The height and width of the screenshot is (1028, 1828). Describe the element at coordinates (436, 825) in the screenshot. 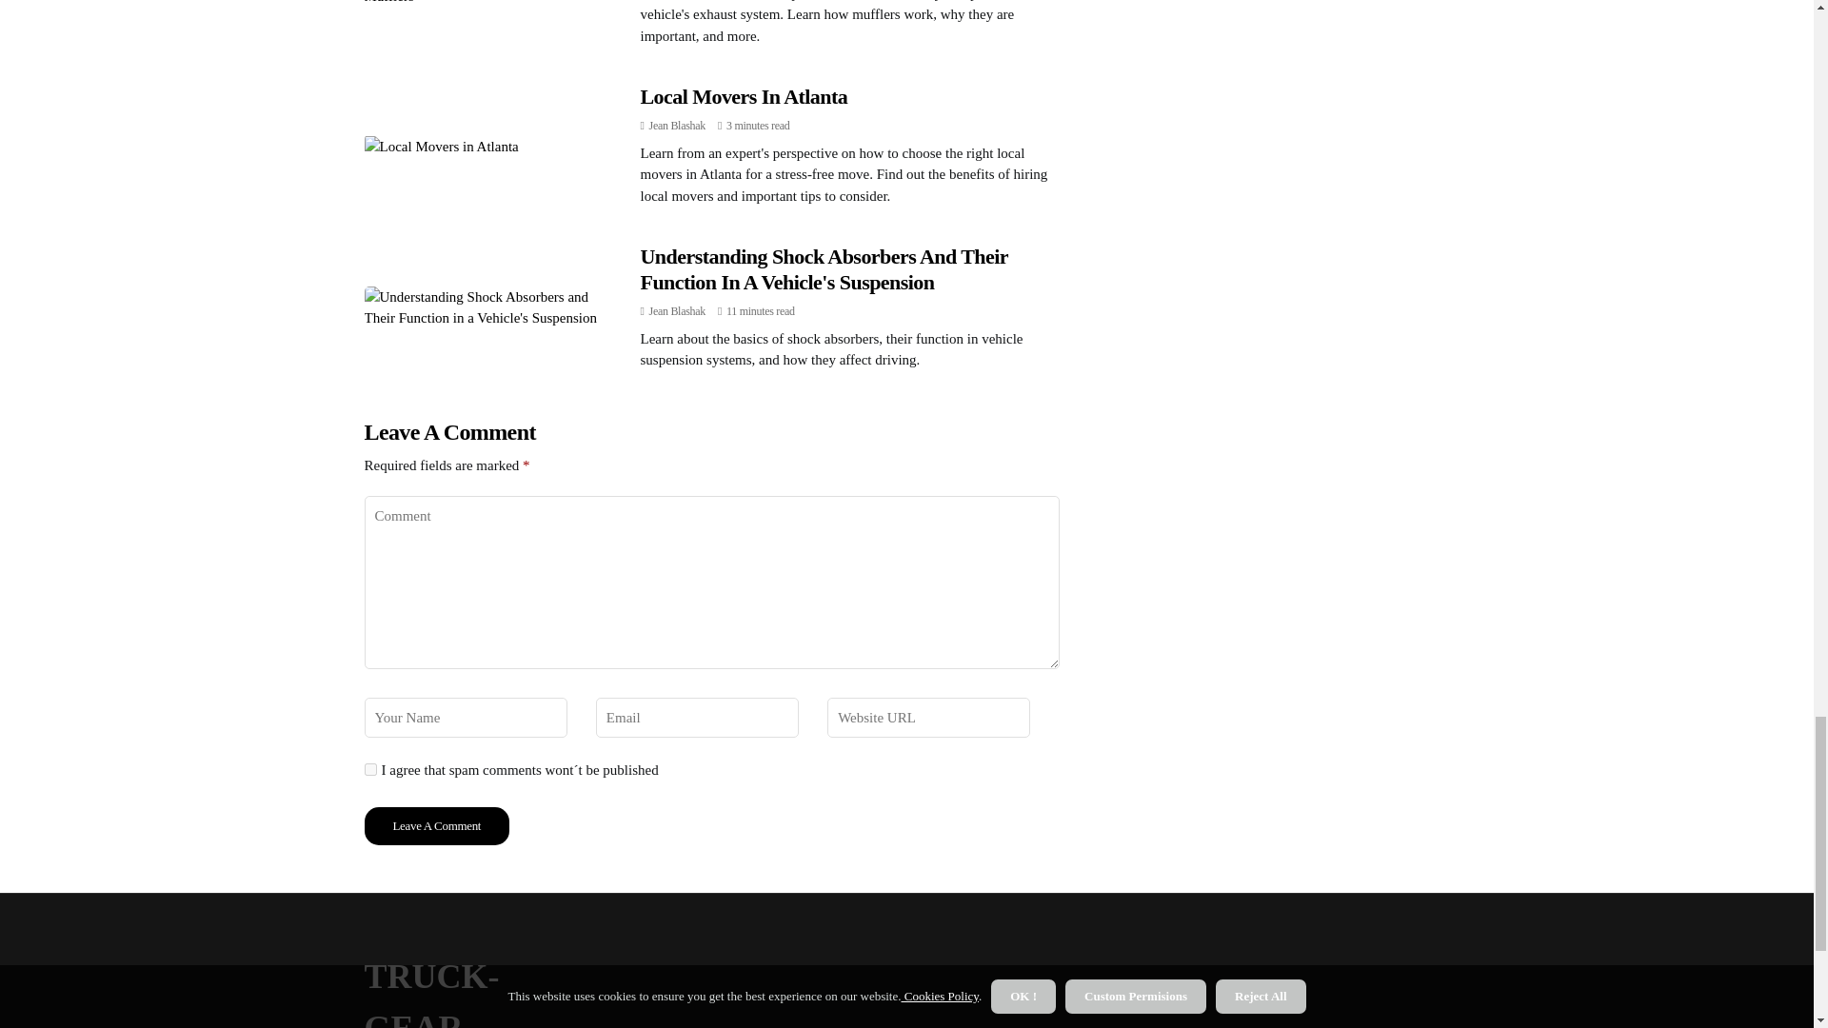

I see `Leave a Comment` at that location.